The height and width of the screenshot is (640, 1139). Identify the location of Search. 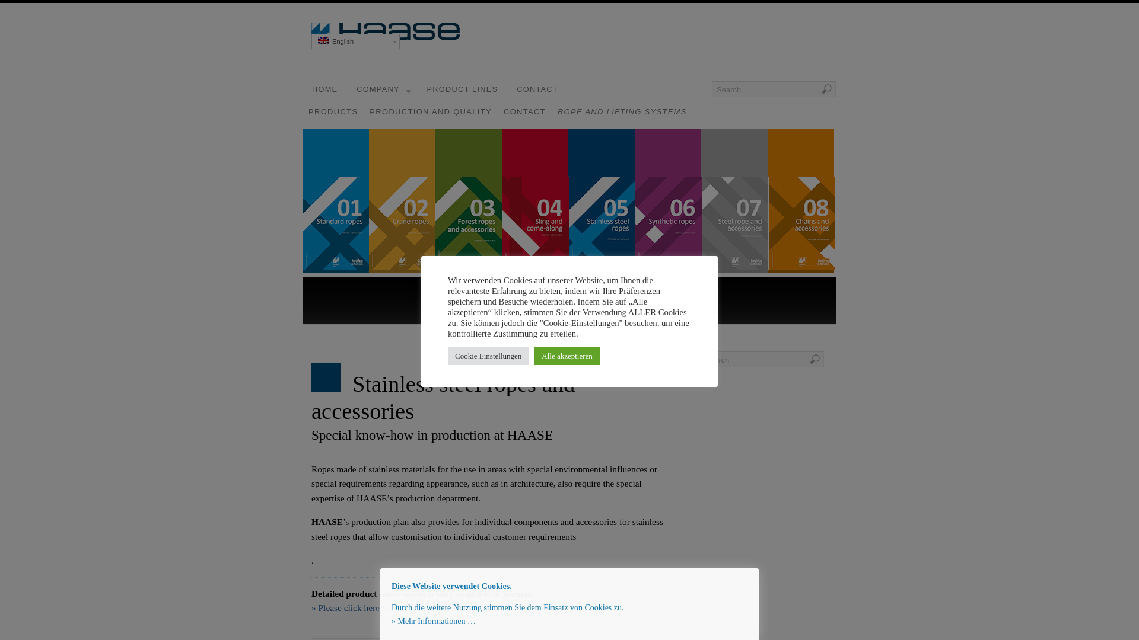
(774, 89).